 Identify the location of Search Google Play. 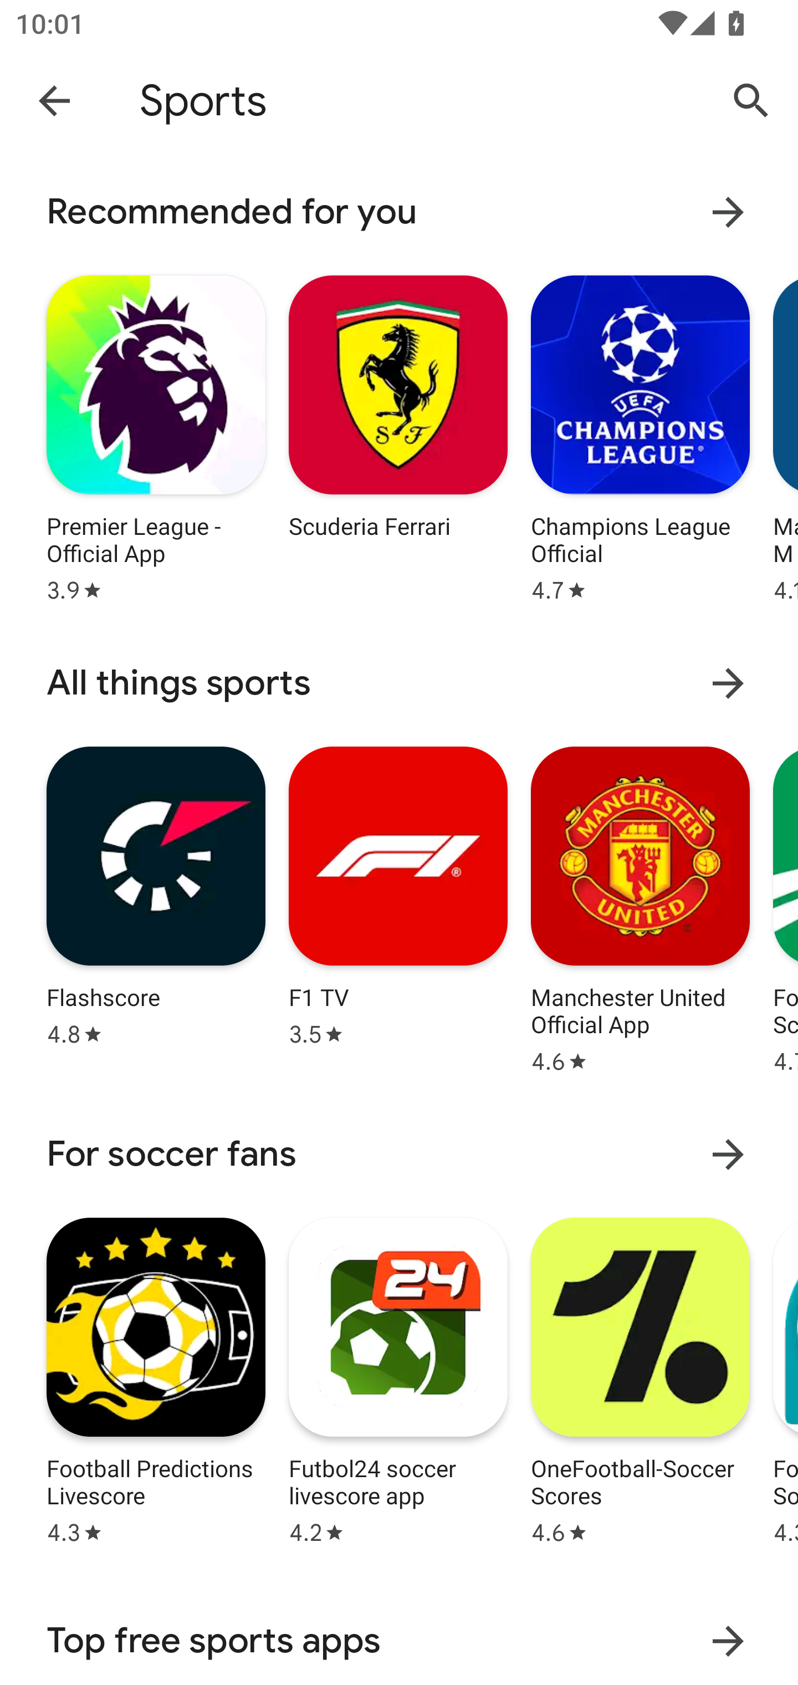
(751, 101).